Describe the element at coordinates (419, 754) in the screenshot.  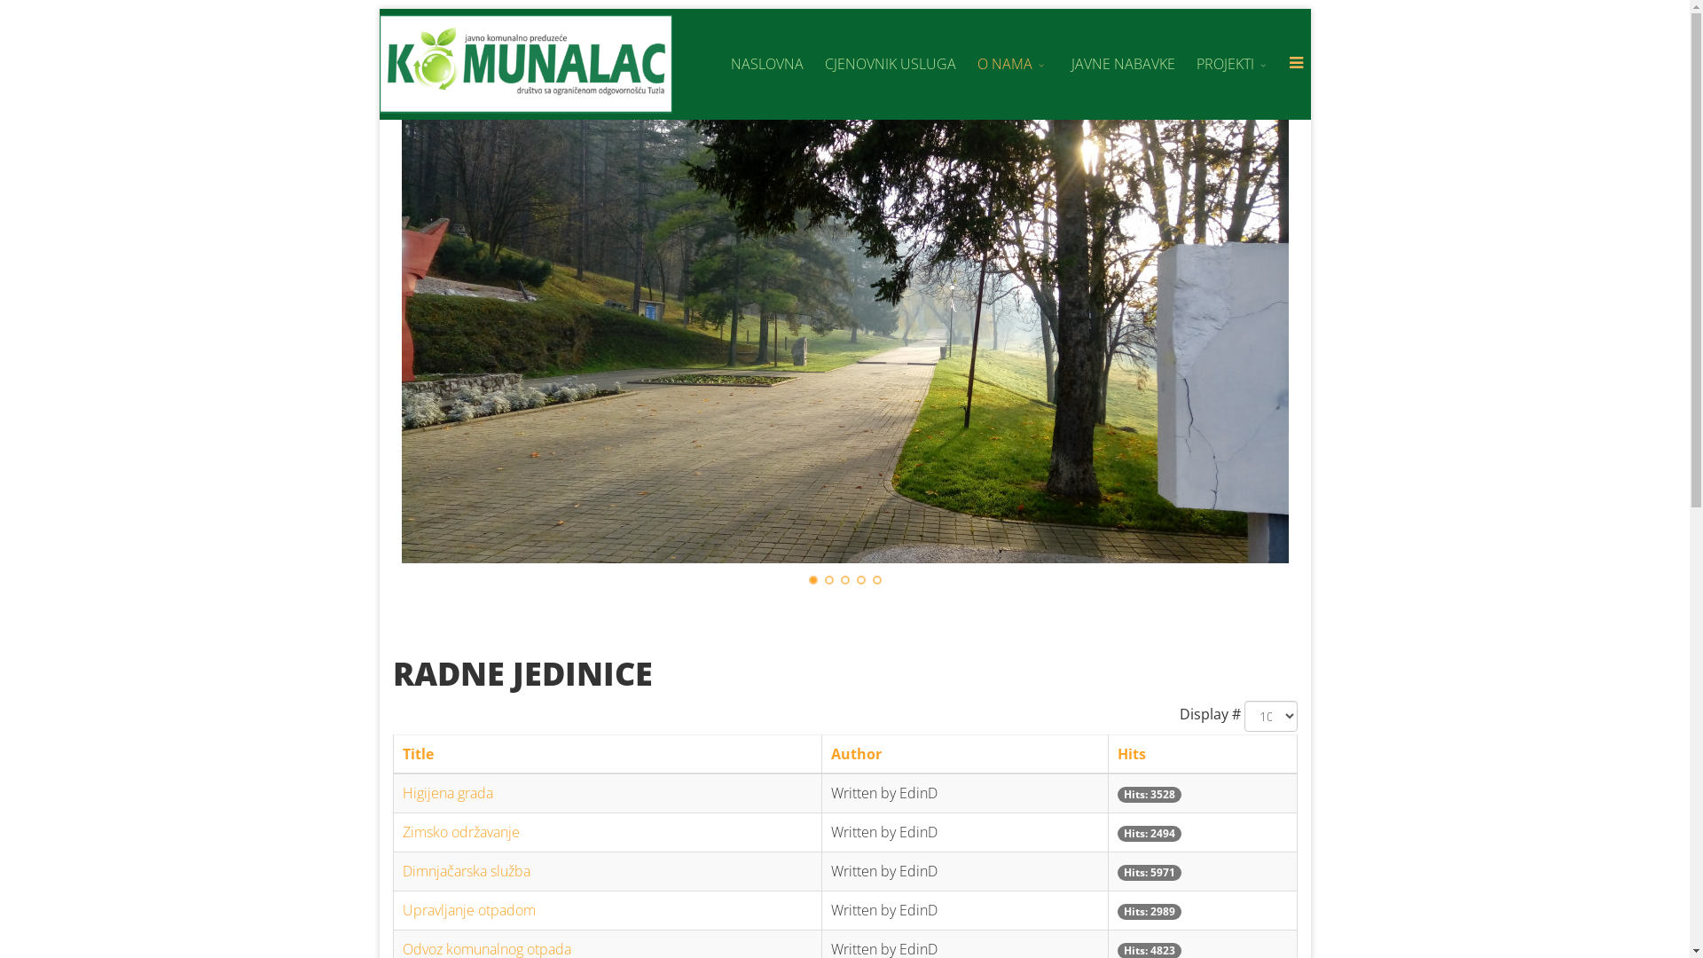
I see `Title` at that location.